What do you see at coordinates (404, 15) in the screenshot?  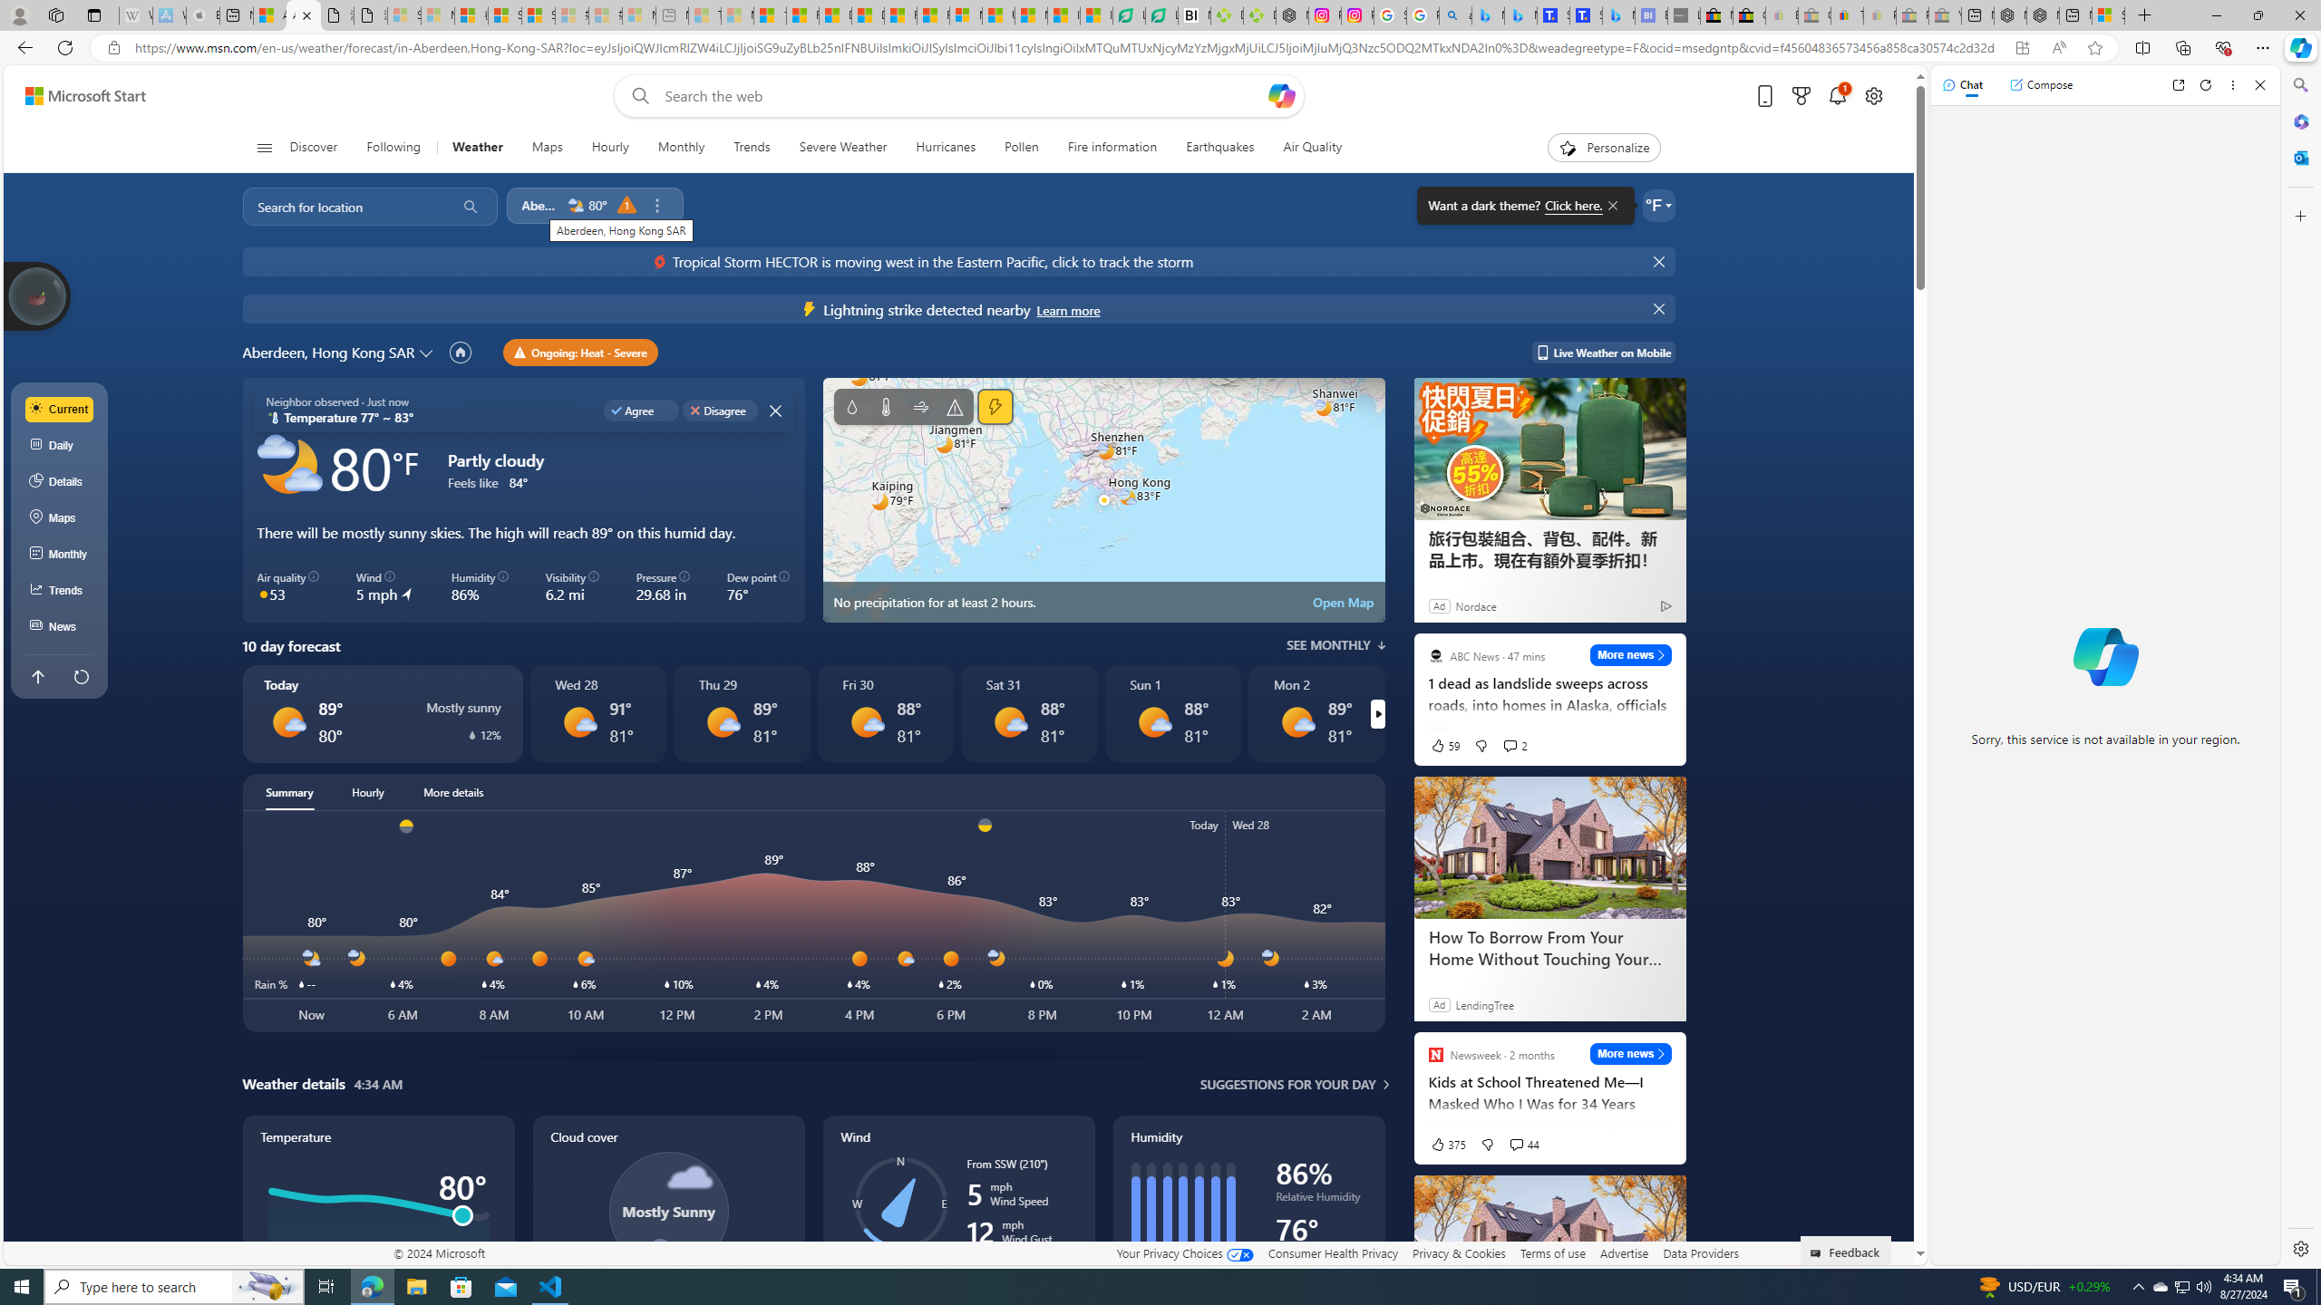 I see `Sign in to your Microsoft account - Sleeping` at bounding box center [404, 15].